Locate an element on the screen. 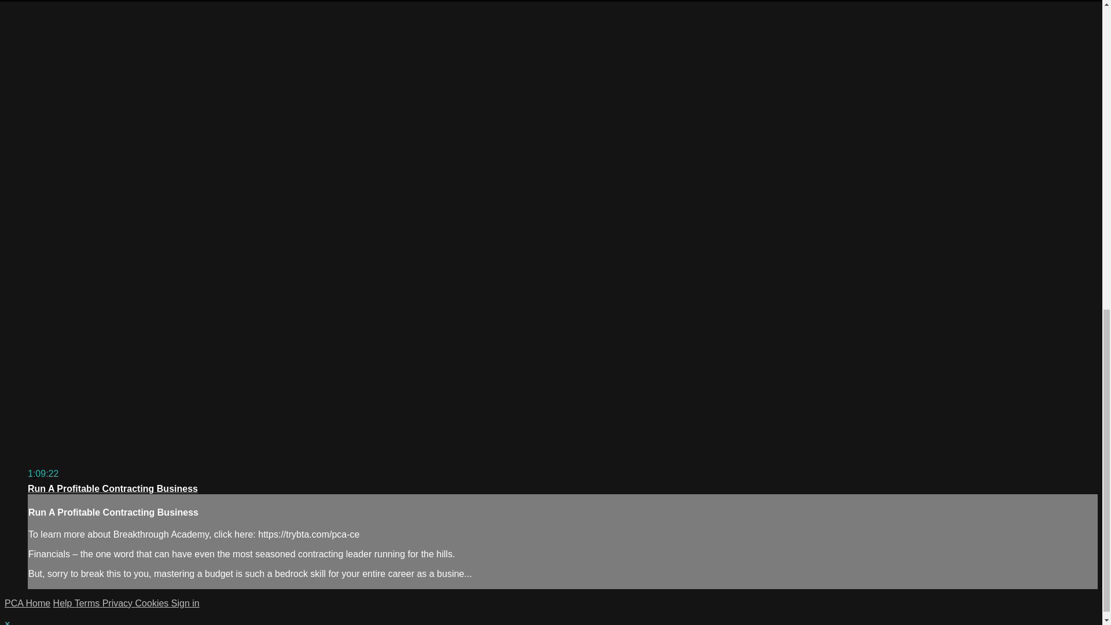 The image size is (1111, 625). Sign in is located at coordinates (185, 603).